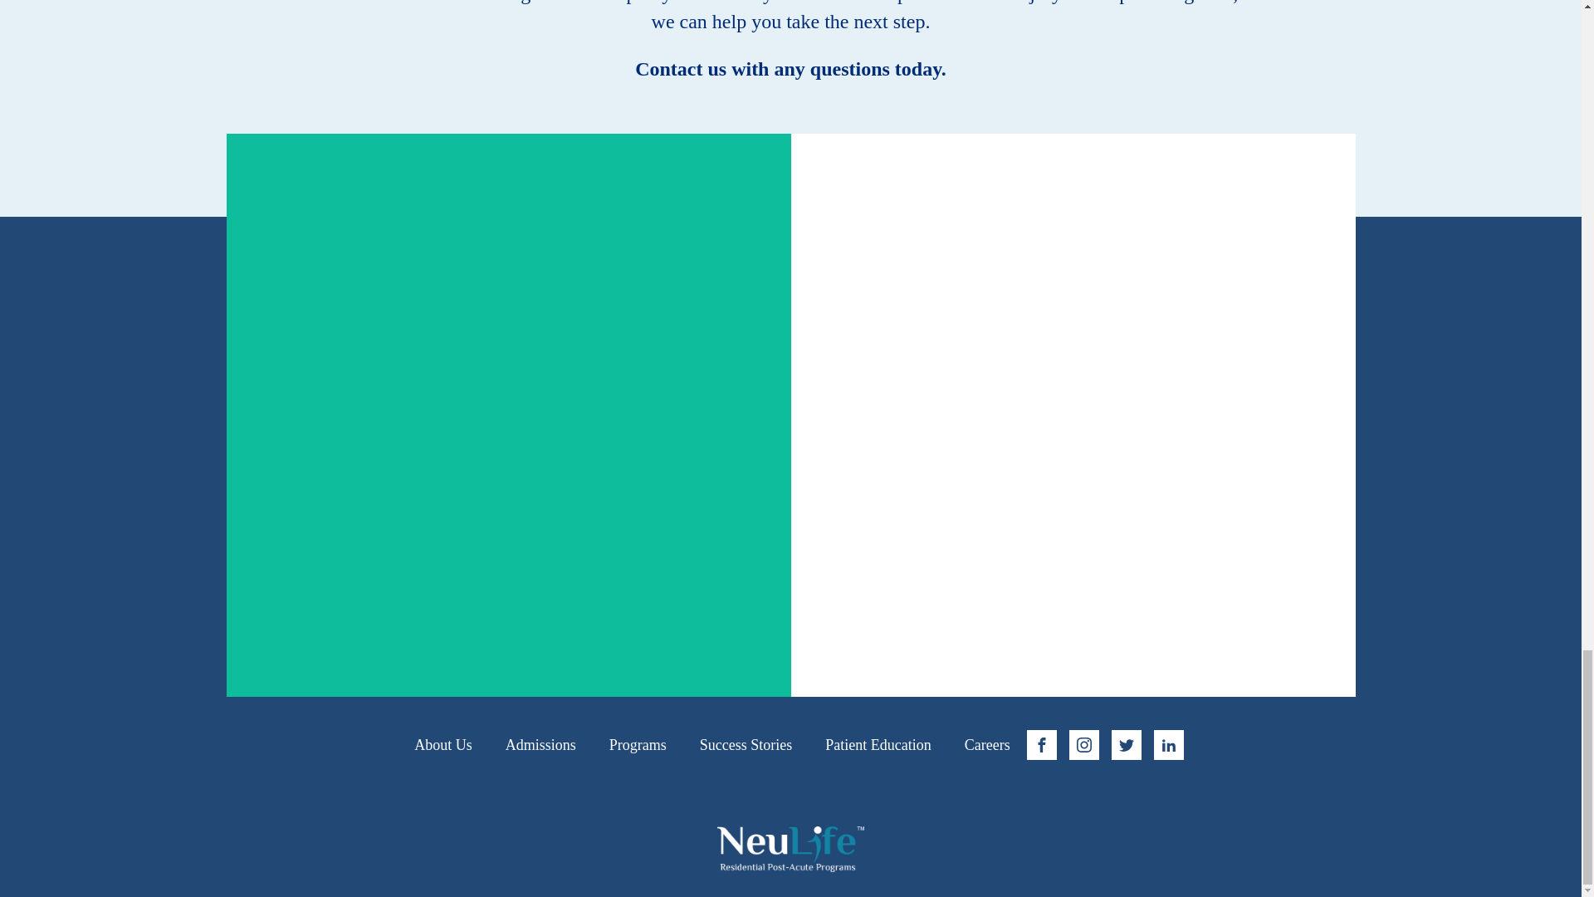 This screenshot has height=897, width=1594. Describe the element at coordinates (541, 744) in the screenshot. I see `Admissions` at that location.